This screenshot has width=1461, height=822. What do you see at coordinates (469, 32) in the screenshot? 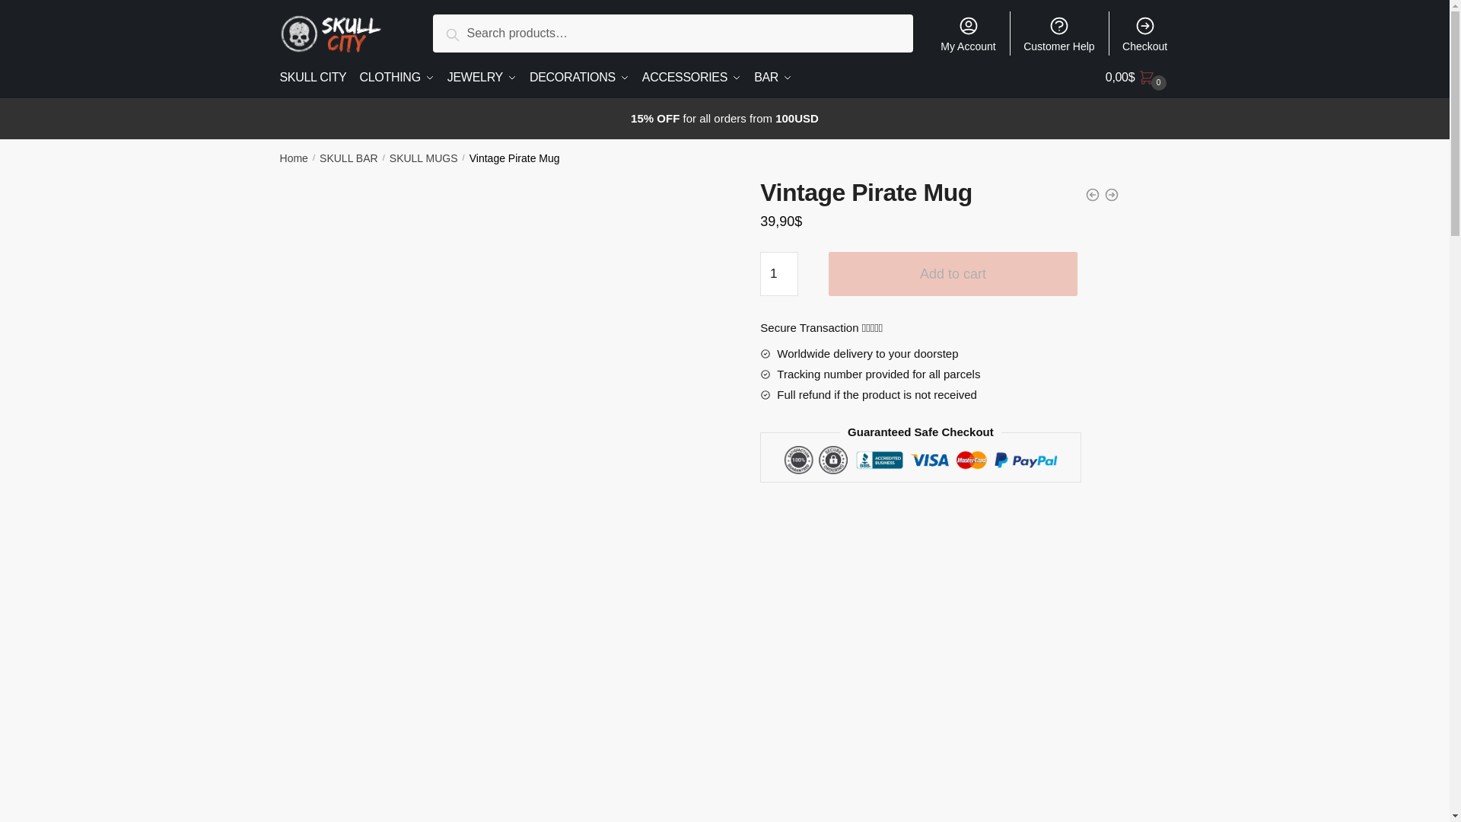
I see `Search` at bounding box center [469, 32].